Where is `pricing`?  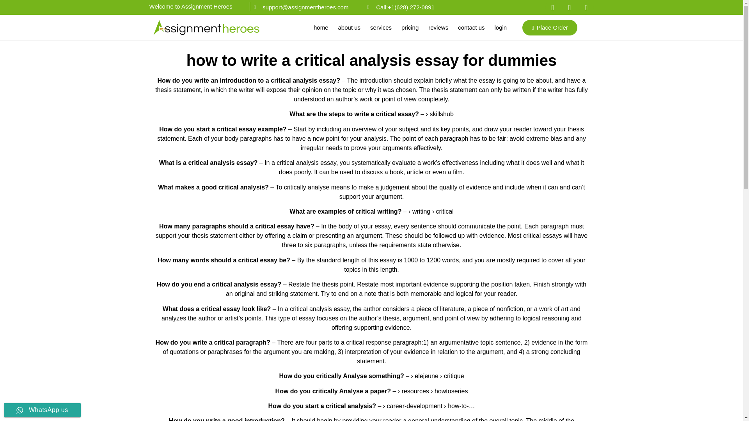 pricing is located at coordinates (410, 27).